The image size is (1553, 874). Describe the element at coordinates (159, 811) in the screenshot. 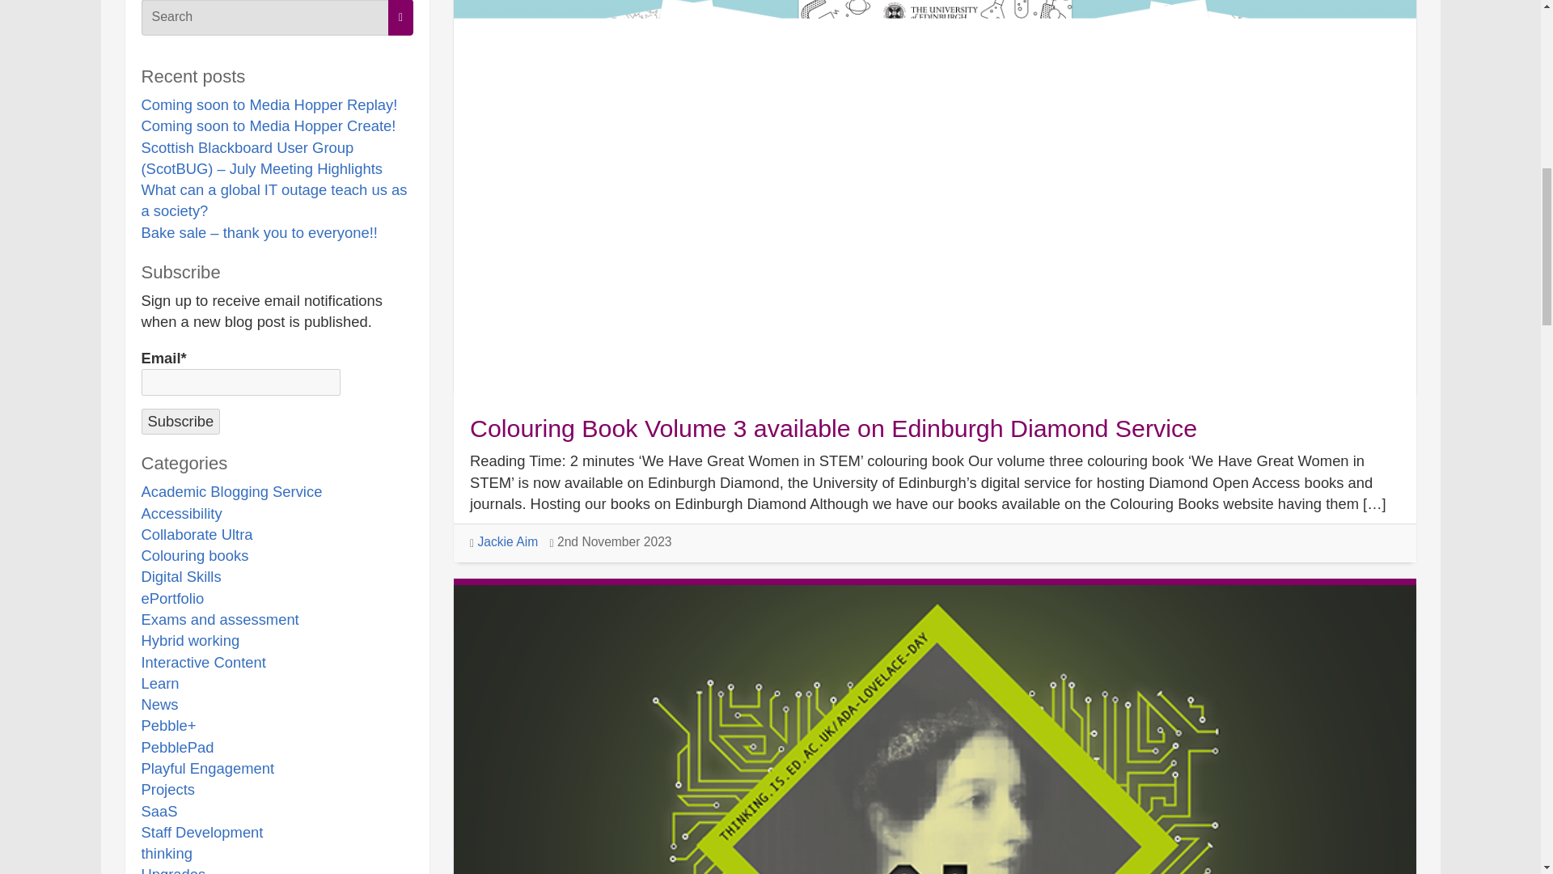

I see `SaaS` at that location.